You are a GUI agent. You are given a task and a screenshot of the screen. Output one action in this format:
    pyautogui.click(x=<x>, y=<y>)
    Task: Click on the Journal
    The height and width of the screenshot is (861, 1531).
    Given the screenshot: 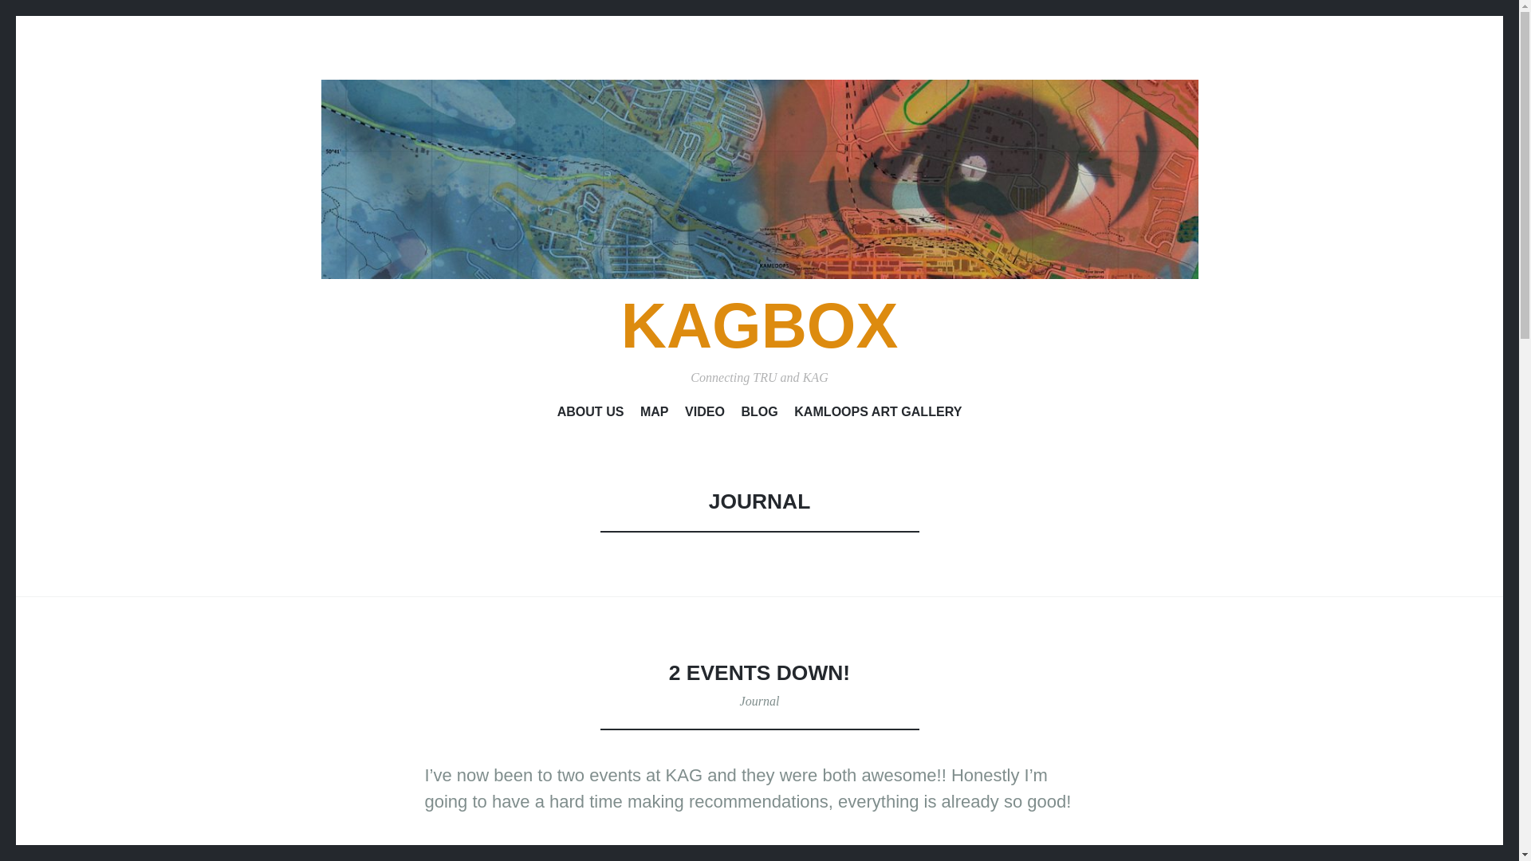 What is the action you would take?
    pyautogui.click(x=759, y=700)
    